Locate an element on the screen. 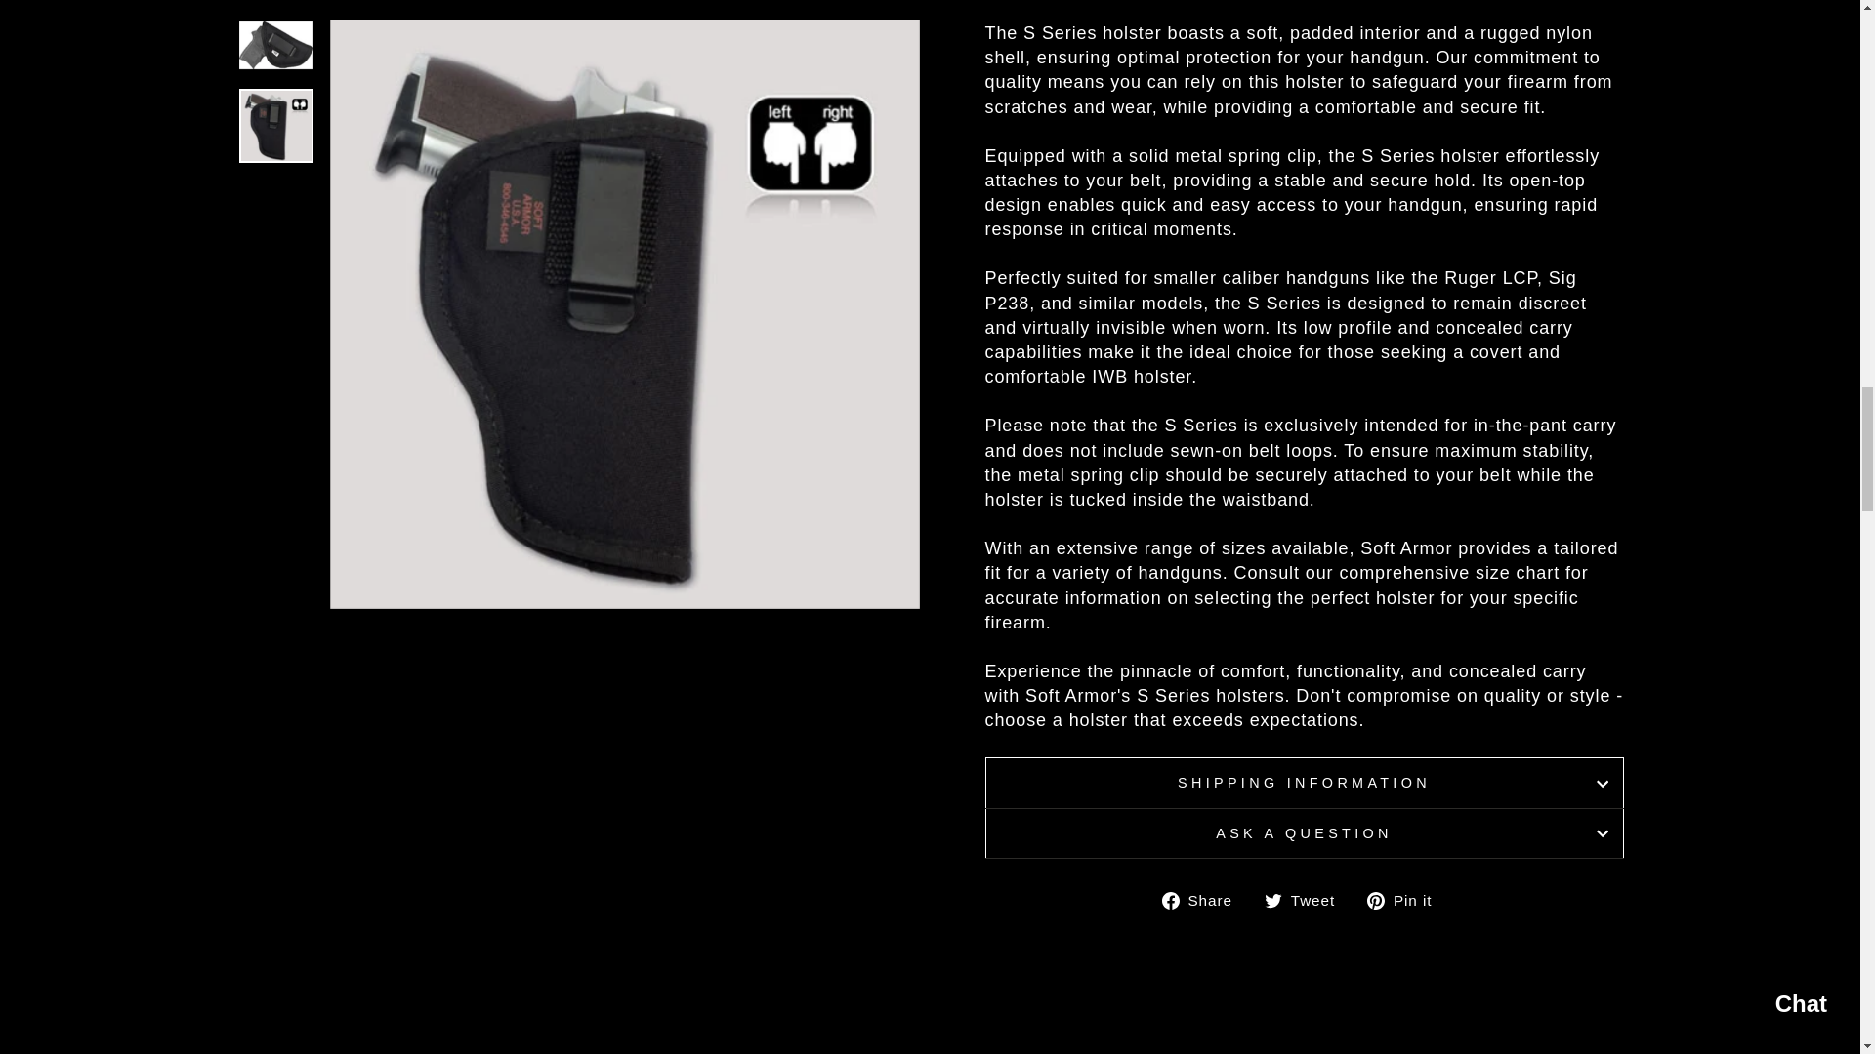 The width and height of the screenshot is (1875, 1054). Pin on Pinterest is located at coordinates (1406, 900).